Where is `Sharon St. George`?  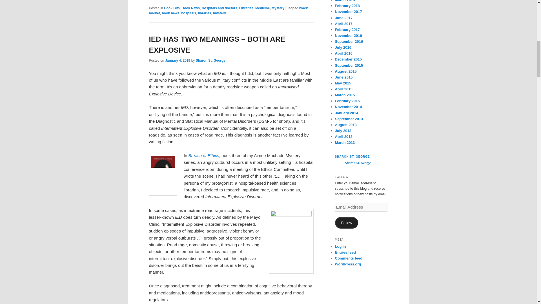 Sharon St. George is located at coordinates (211, 61).